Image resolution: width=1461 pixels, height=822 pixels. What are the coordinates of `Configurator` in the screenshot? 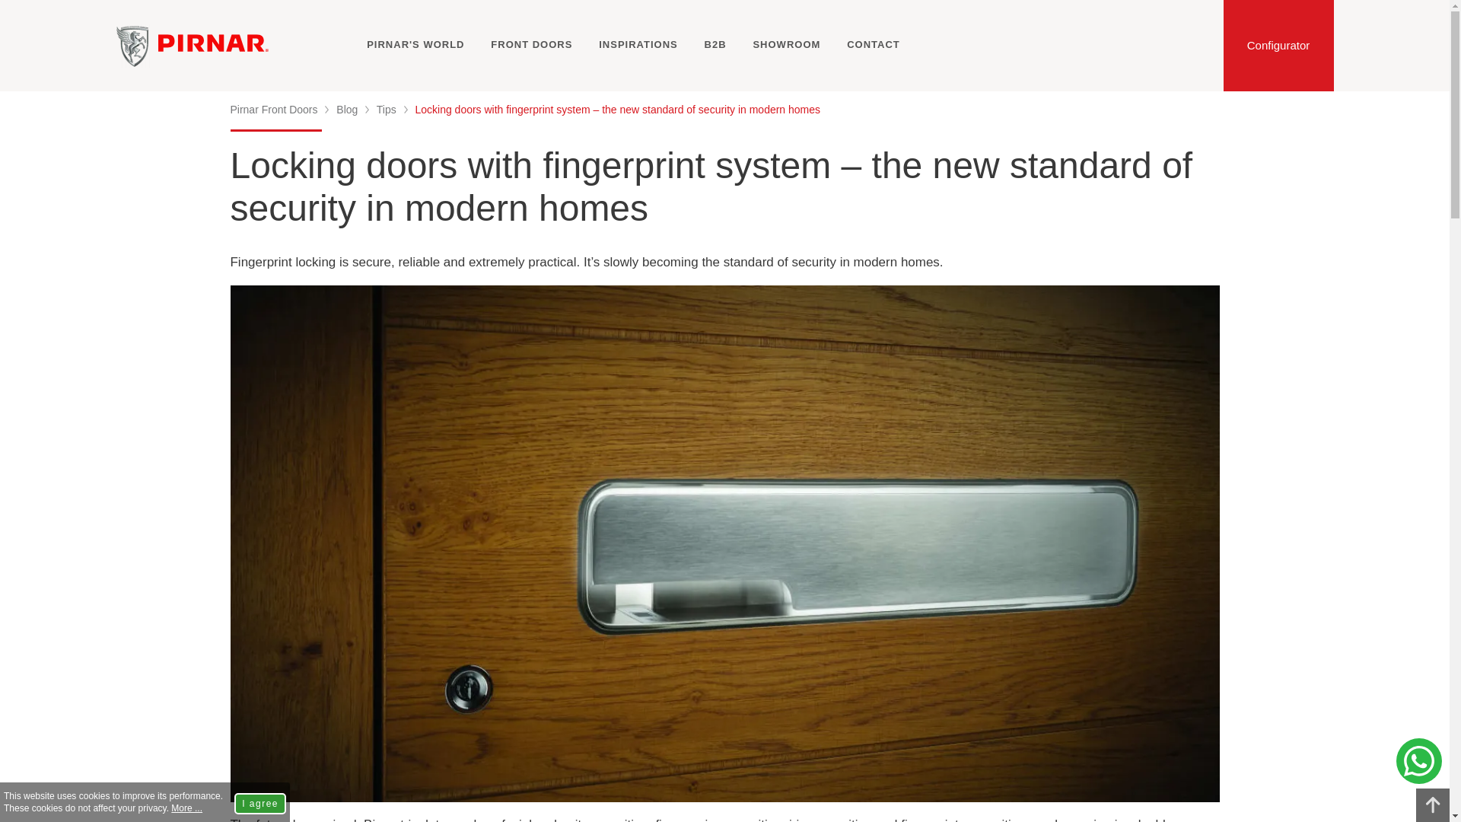 It's located at (1278, 46).